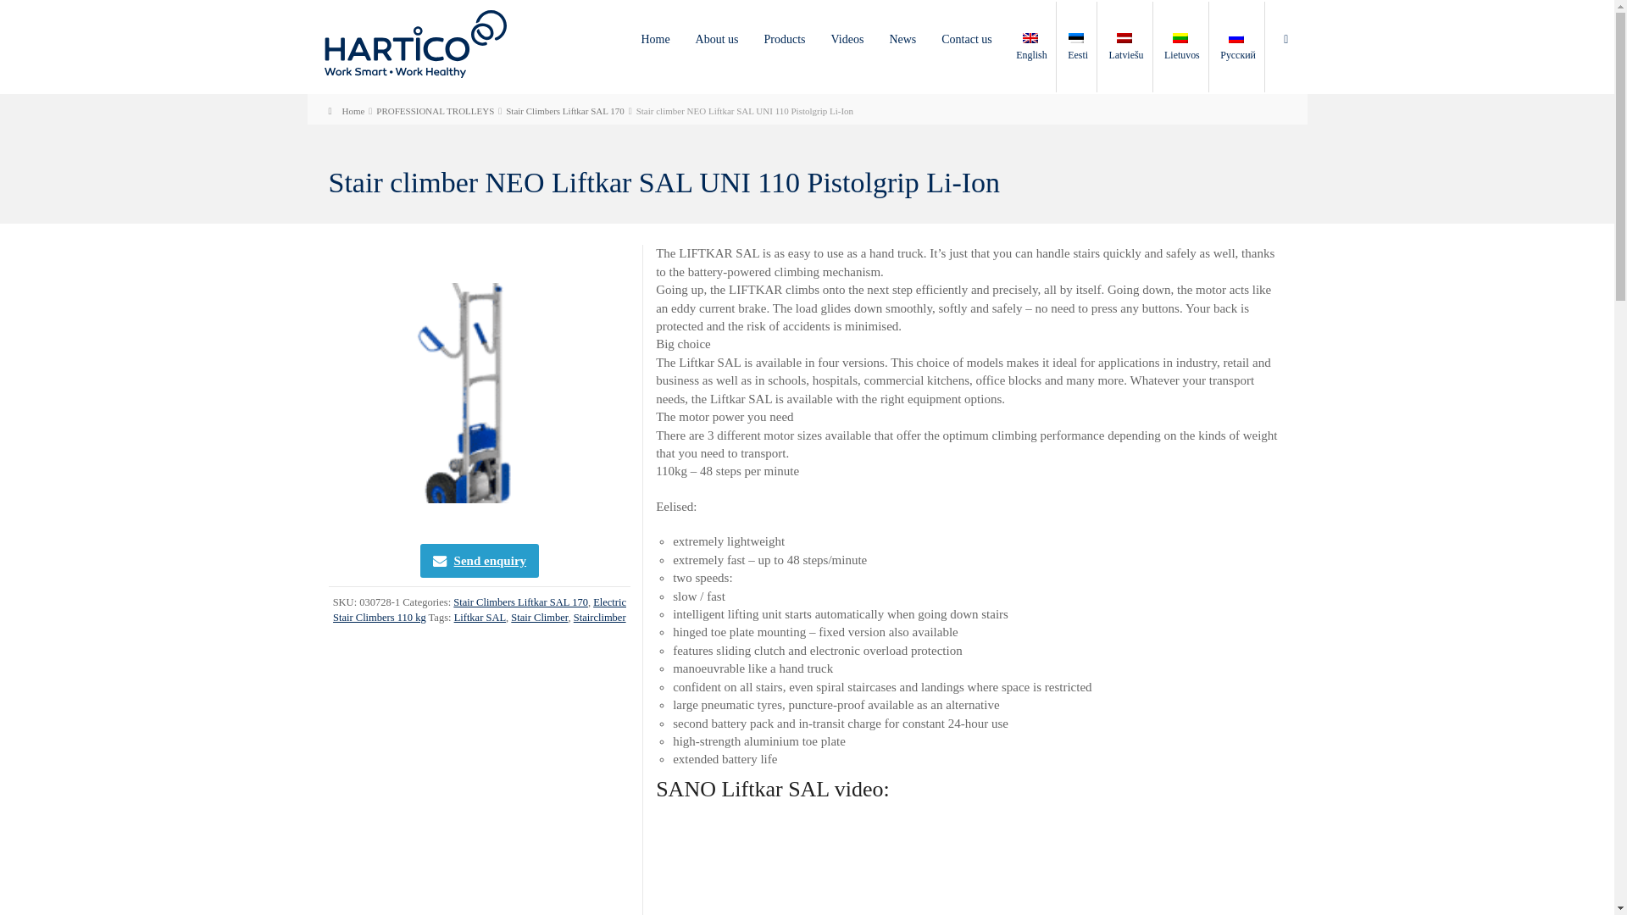  Describe the element at coordinates (479, 560) in the screenshot. I see `Send enquiry` at that location.